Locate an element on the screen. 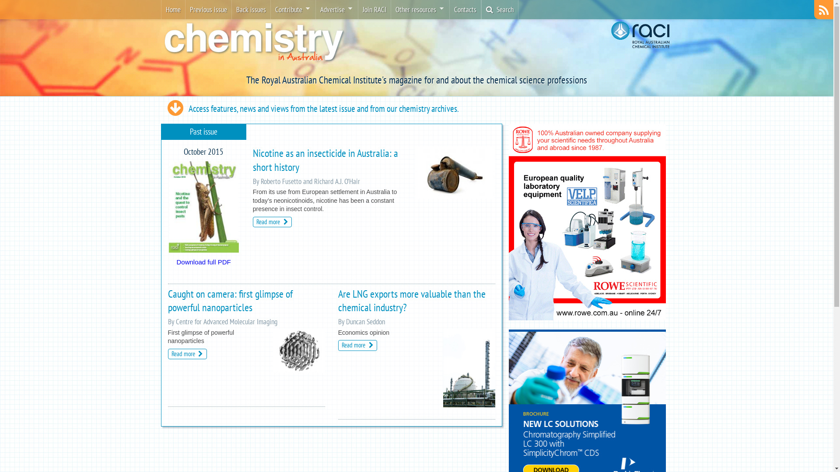 Image resolution: width=840 pixels, height=472 pixels. Previous issue is located at coordinates (208, 10).